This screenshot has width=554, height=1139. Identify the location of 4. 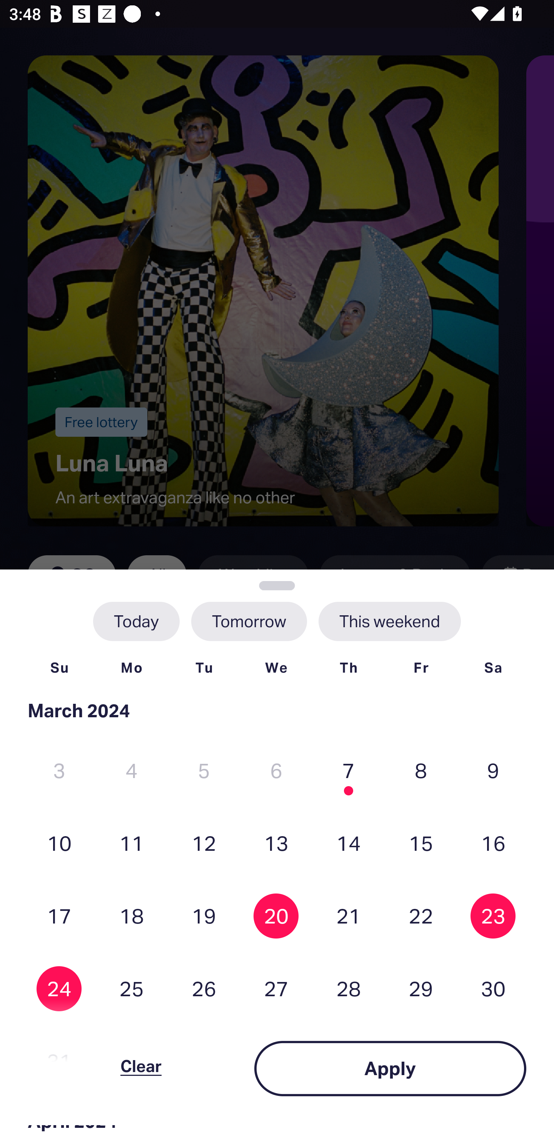
(132, 770).